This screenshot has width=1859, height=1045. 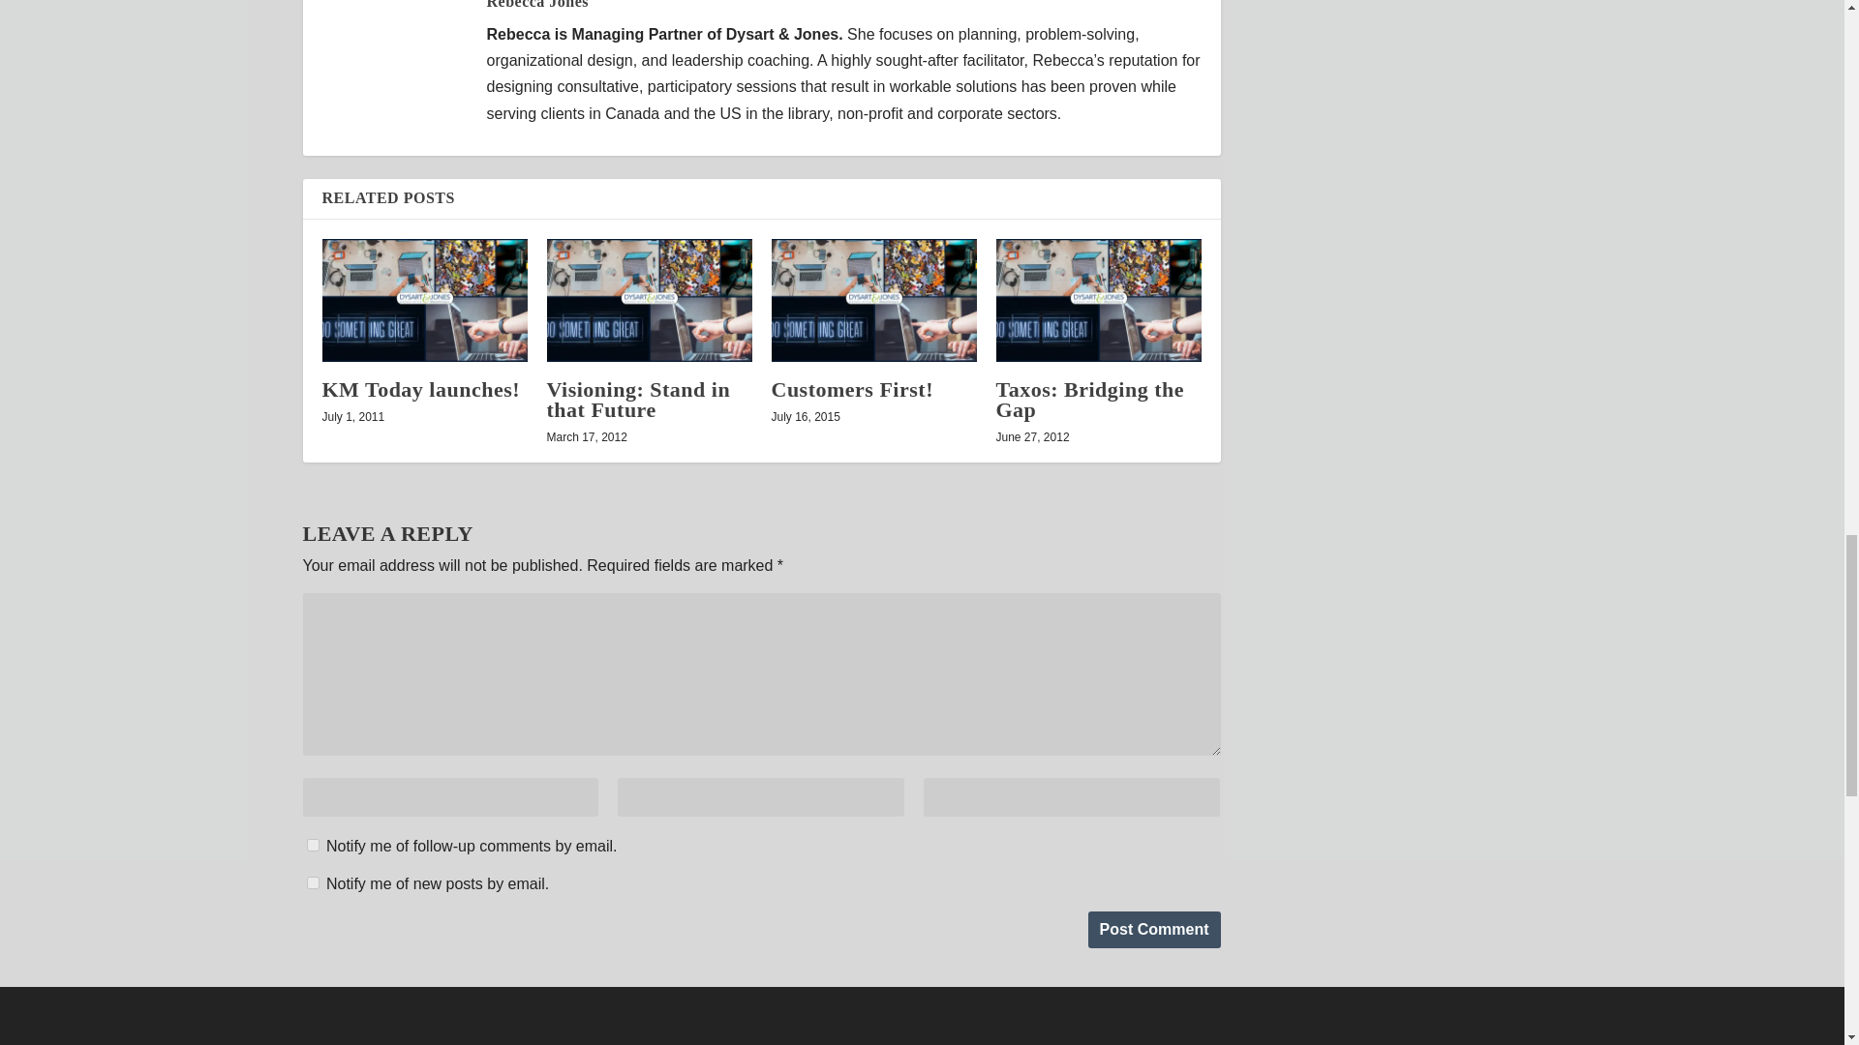 I want to click on View all posts by Rebecca Jones, so click(x=536, y=4).